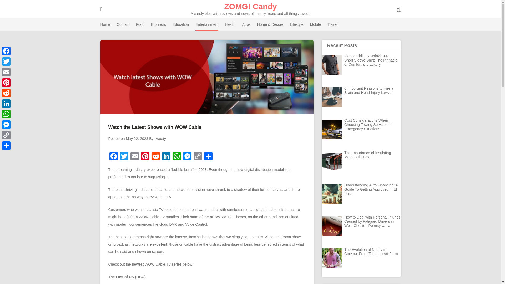 The height and width of the screenshot is (284, 505). I want to click on sweety, so click(160, 138).